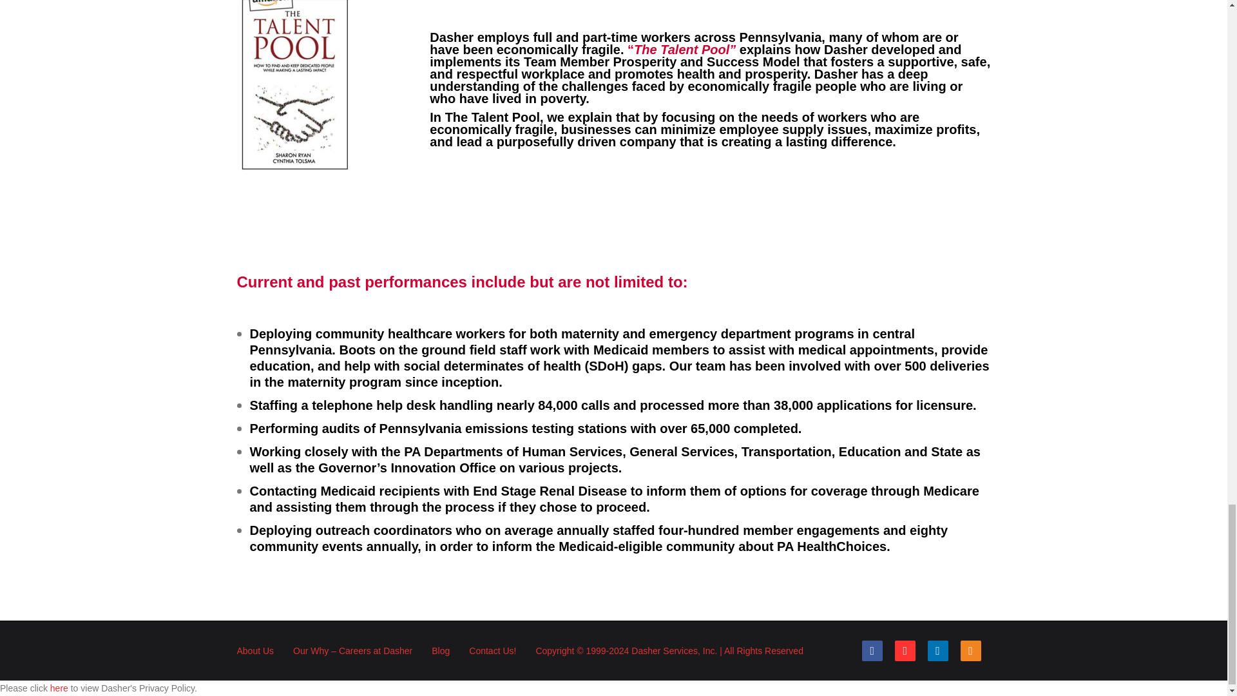  I want to click on Dasher Services, Inc., so click(674, 651).